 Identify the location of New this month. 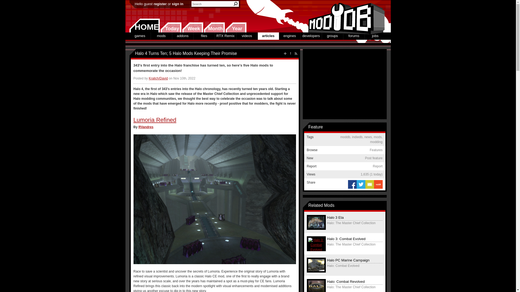
(214, 27).